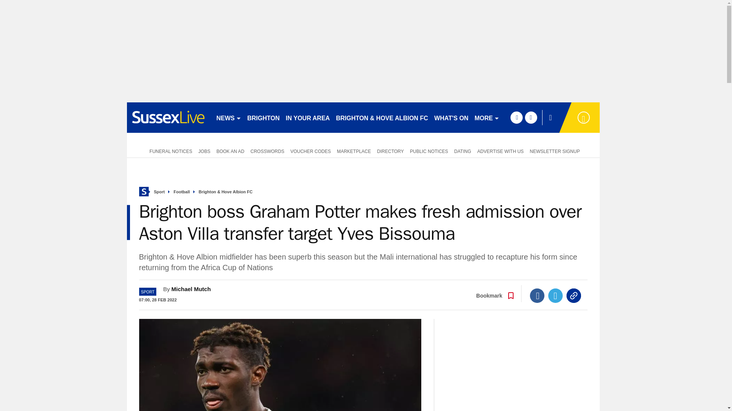  Describe the element at coordinates (308, 117) in the screenshot. I see `IN YOUR AREA` at that location.